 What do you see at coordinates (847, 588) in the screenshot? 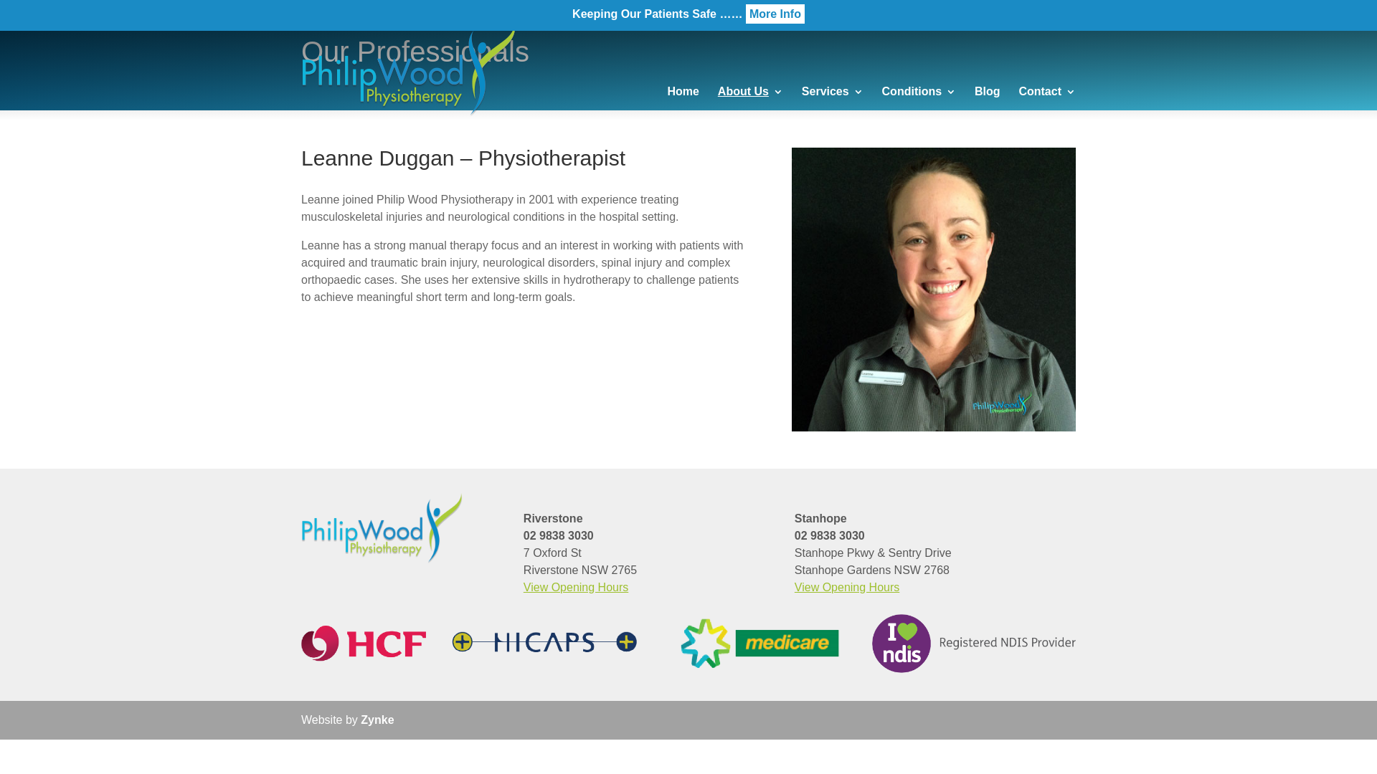
I see `View Opening Hours` at bounding box center [847, 588].